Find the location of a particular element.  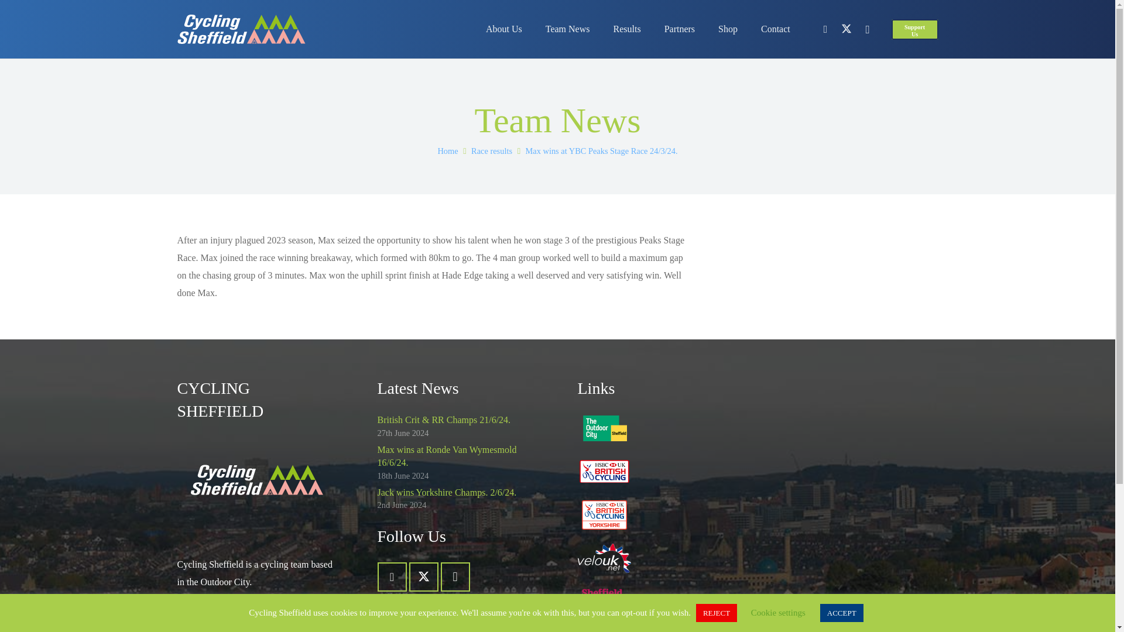

Facebook is located at coordinates (825, 29).